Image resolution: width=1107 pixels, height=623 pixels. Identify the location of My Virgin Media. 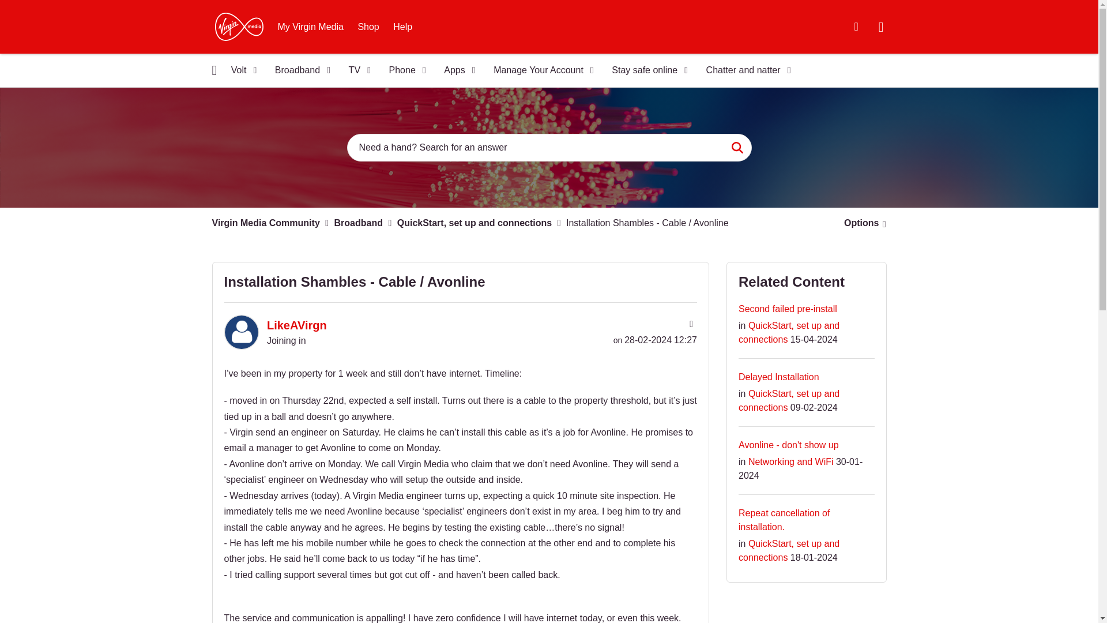
(311, 27).